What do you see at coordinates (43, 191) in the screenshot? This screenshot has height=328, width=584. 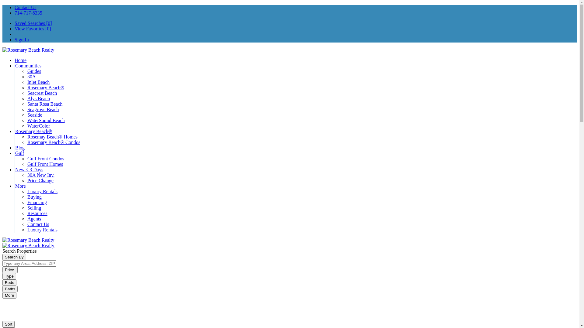 I see `Luxury Rentals` at bounding box center [43, 191].